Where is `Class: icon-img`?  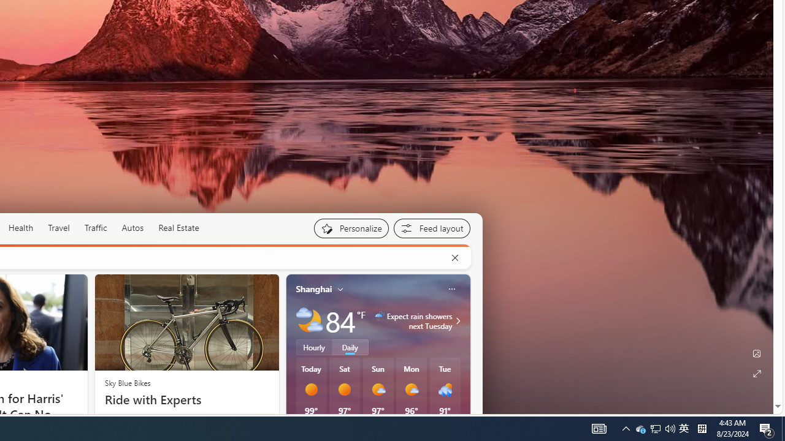
Class: icon-img is located at coordinates (451, 289).